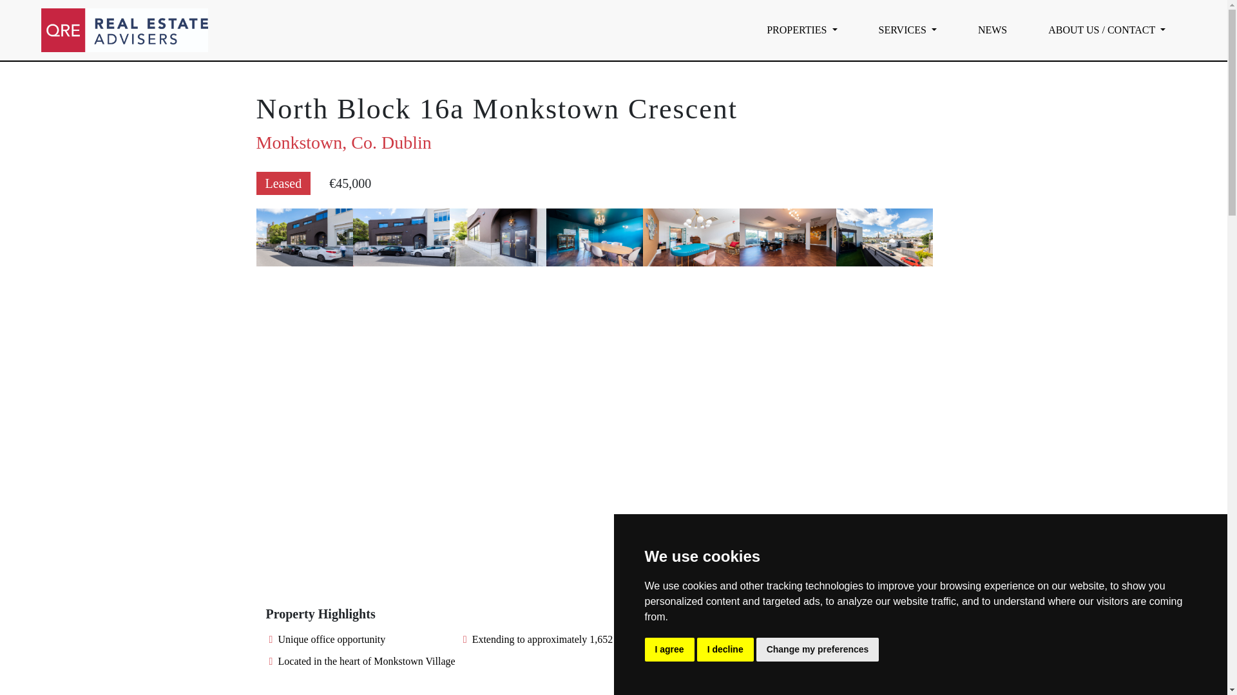 The height and width of the screenshot is (695, 1237). What do you see at coordinates (801, 30) in the screenshot?
I see `PROPERTIES` at bounding box center [801, 30].